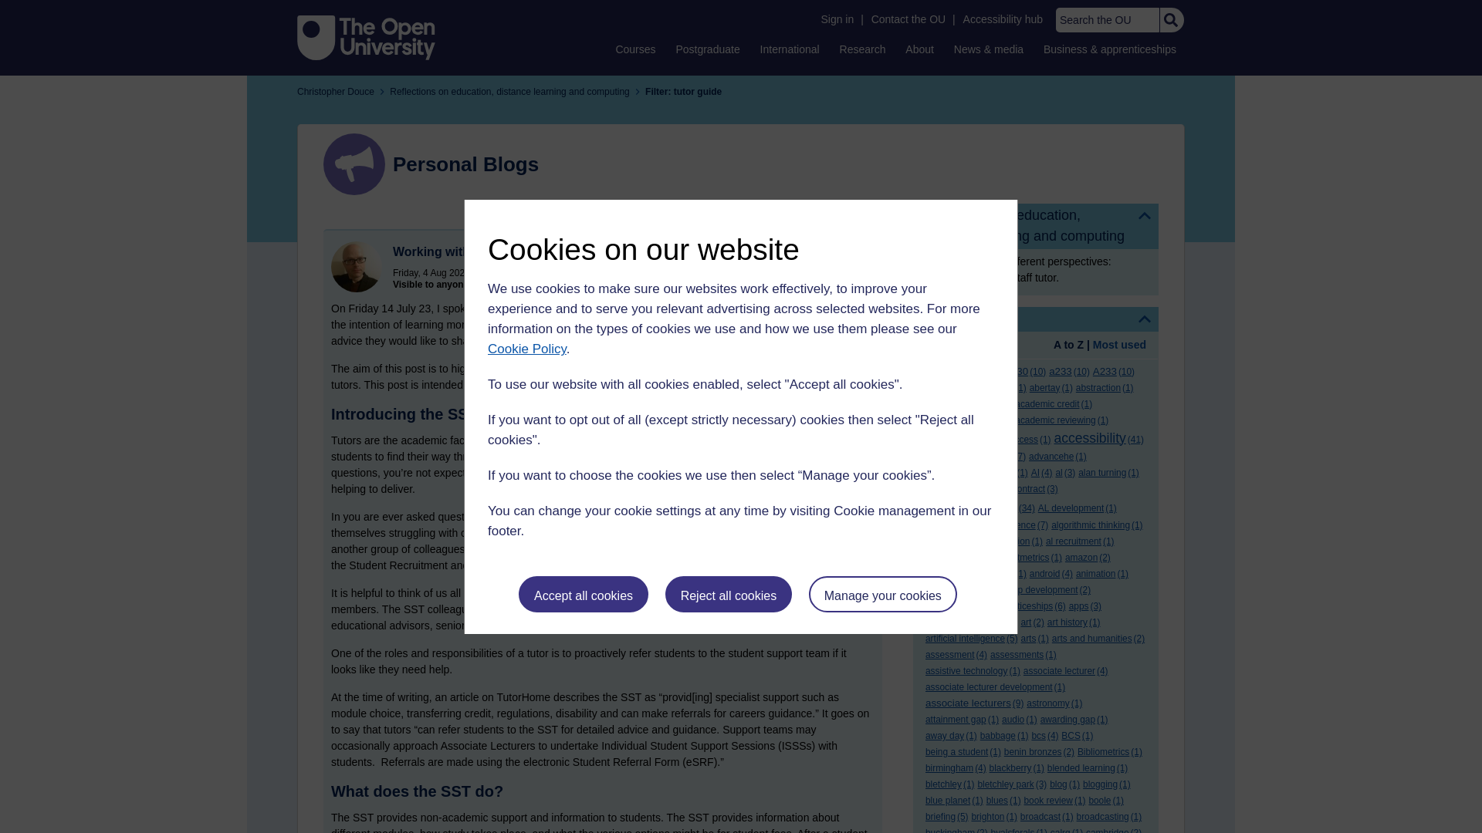 The width and height of the screenshot is (1482, 833). Describe the element at coordinates (790, 49) in the screenshot. I see `International` at that location.